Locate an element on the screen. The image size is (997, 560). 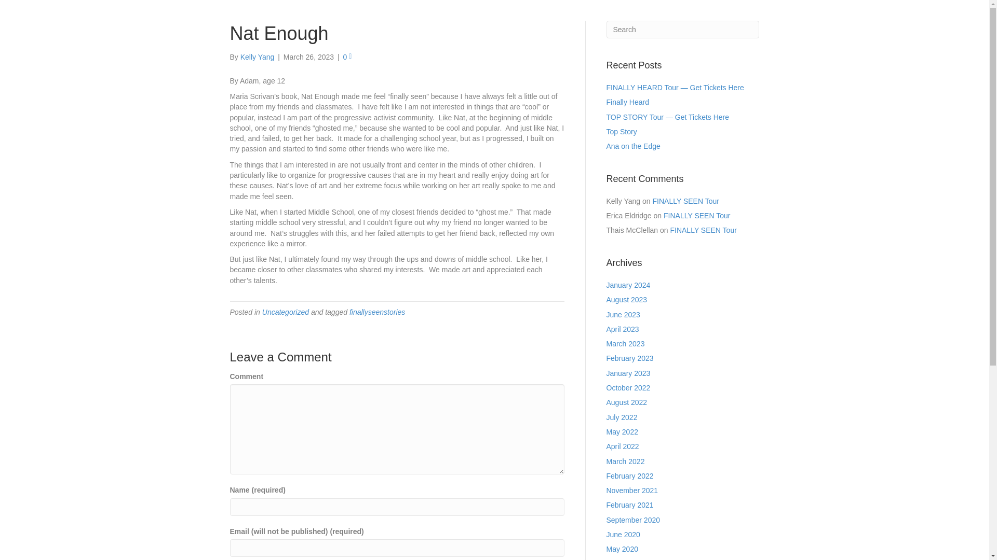
FINALLY SEEN Tour is located at coordinates (703, 230).